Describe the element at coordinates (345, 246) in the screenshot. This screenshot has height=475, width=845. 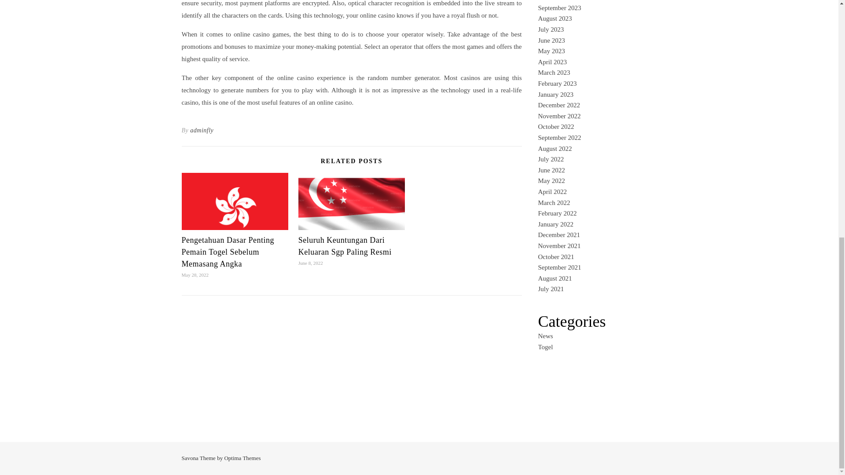
I see `Seluruh Keuntungan Dari Keluaran Sgp Paling Resmi` at that location.